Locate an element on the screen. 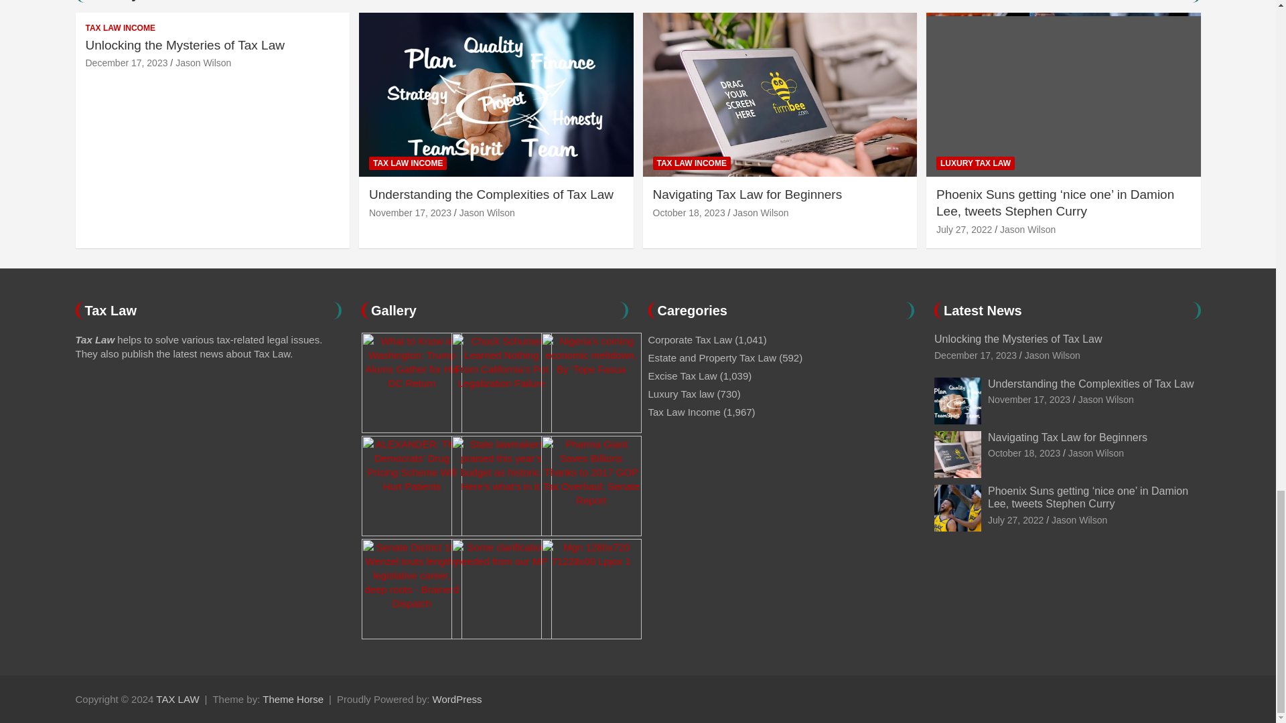 This screenshot has height=723, width=1286. Understanding the Complexities of Tax Law is located at coordinates (410, 213).